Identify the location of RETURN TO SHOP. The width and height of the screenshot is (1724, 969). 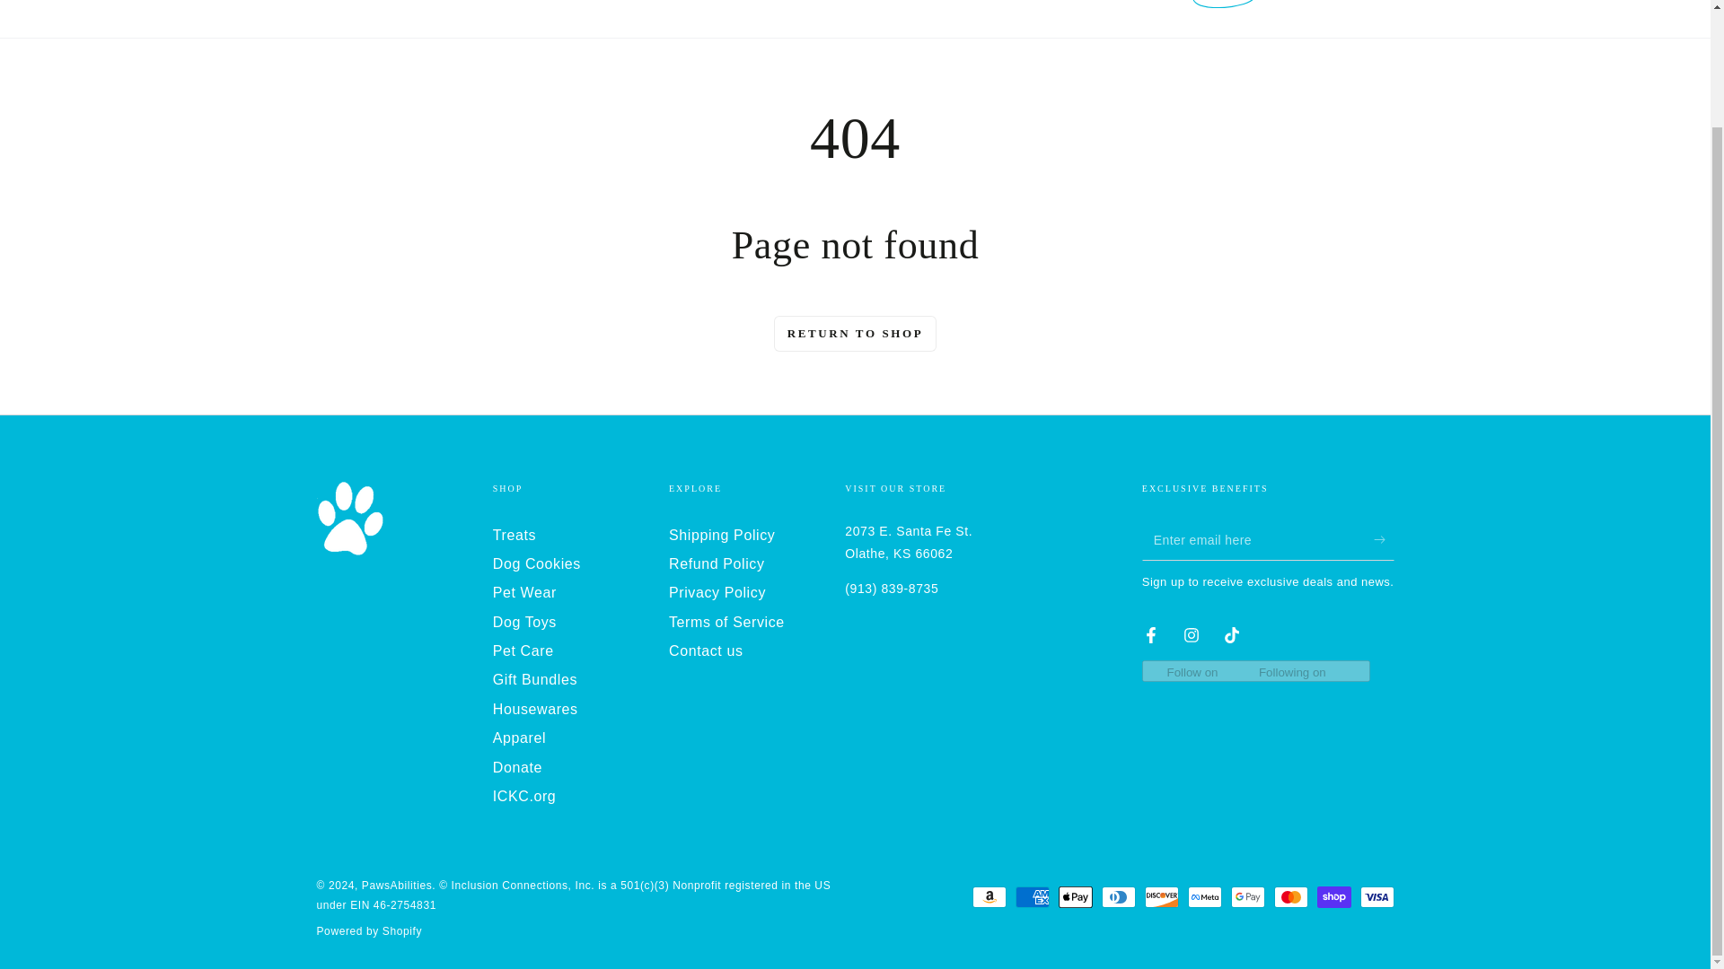
(856, 332).